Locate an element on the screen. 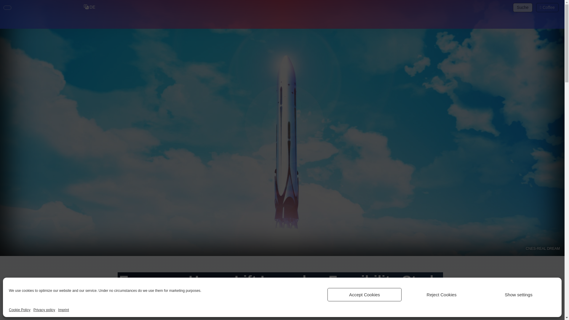  Coffee is located at coordinates (547, 7).